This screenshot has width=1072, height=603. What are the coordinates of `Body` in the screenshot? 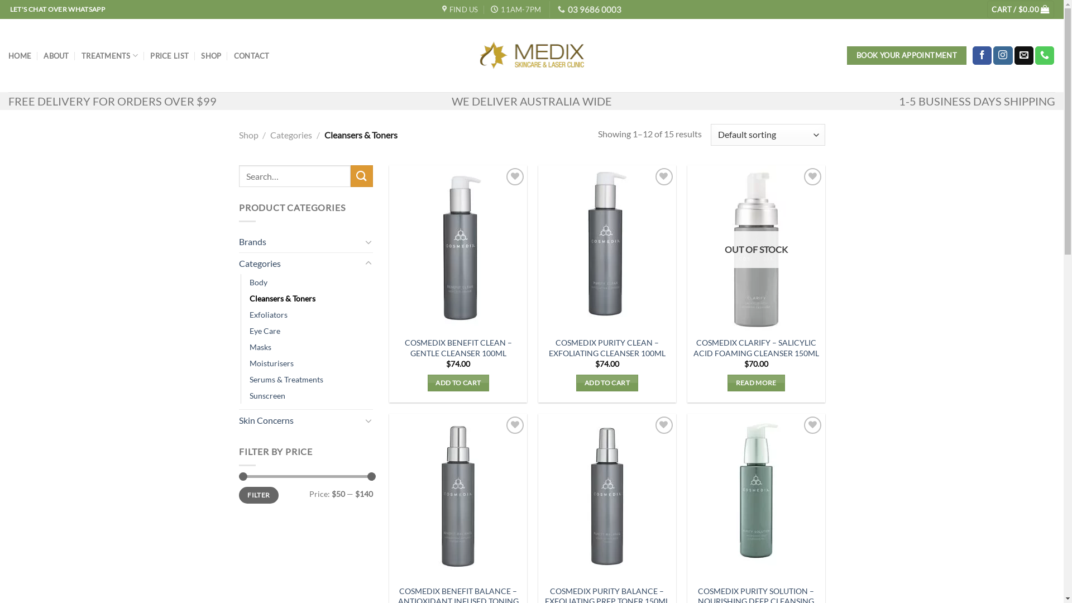 It's located at (258, 281).